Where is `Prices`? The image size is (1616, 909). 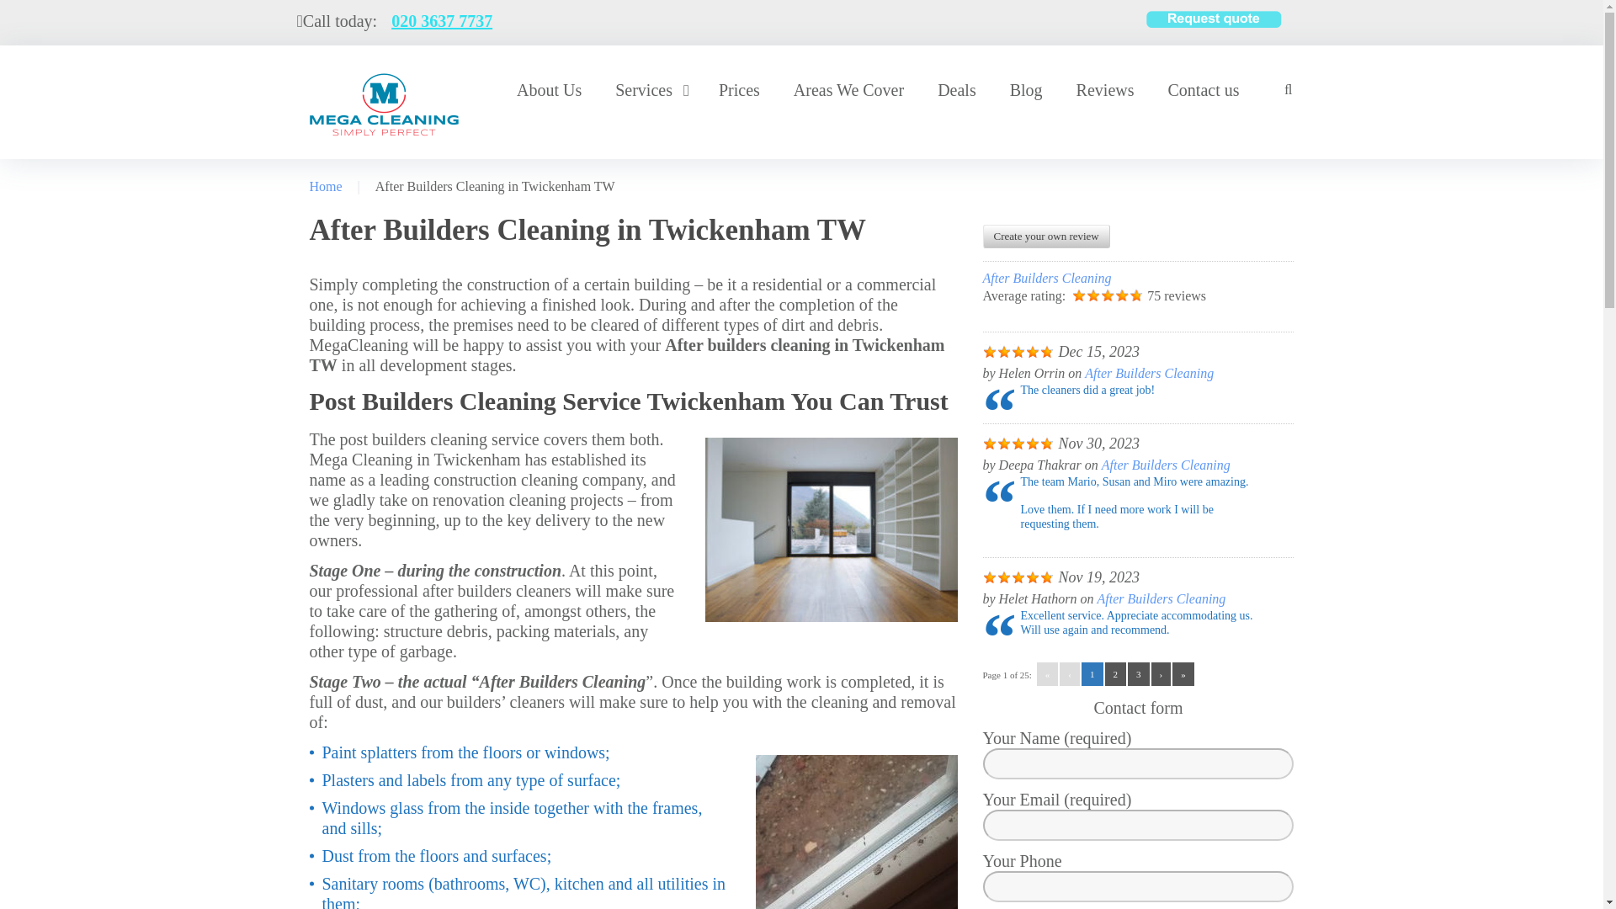
Prices is located at coordinates (739, 90).